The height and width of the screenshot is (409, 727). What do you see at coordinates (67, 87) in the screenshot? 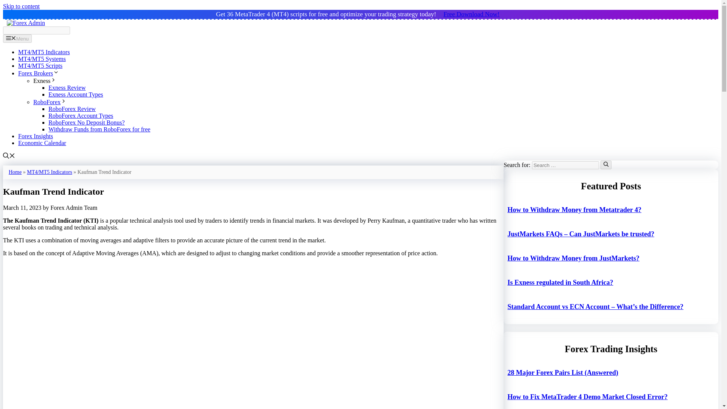
I see `Exness Review` at bounding box center [67, 87].